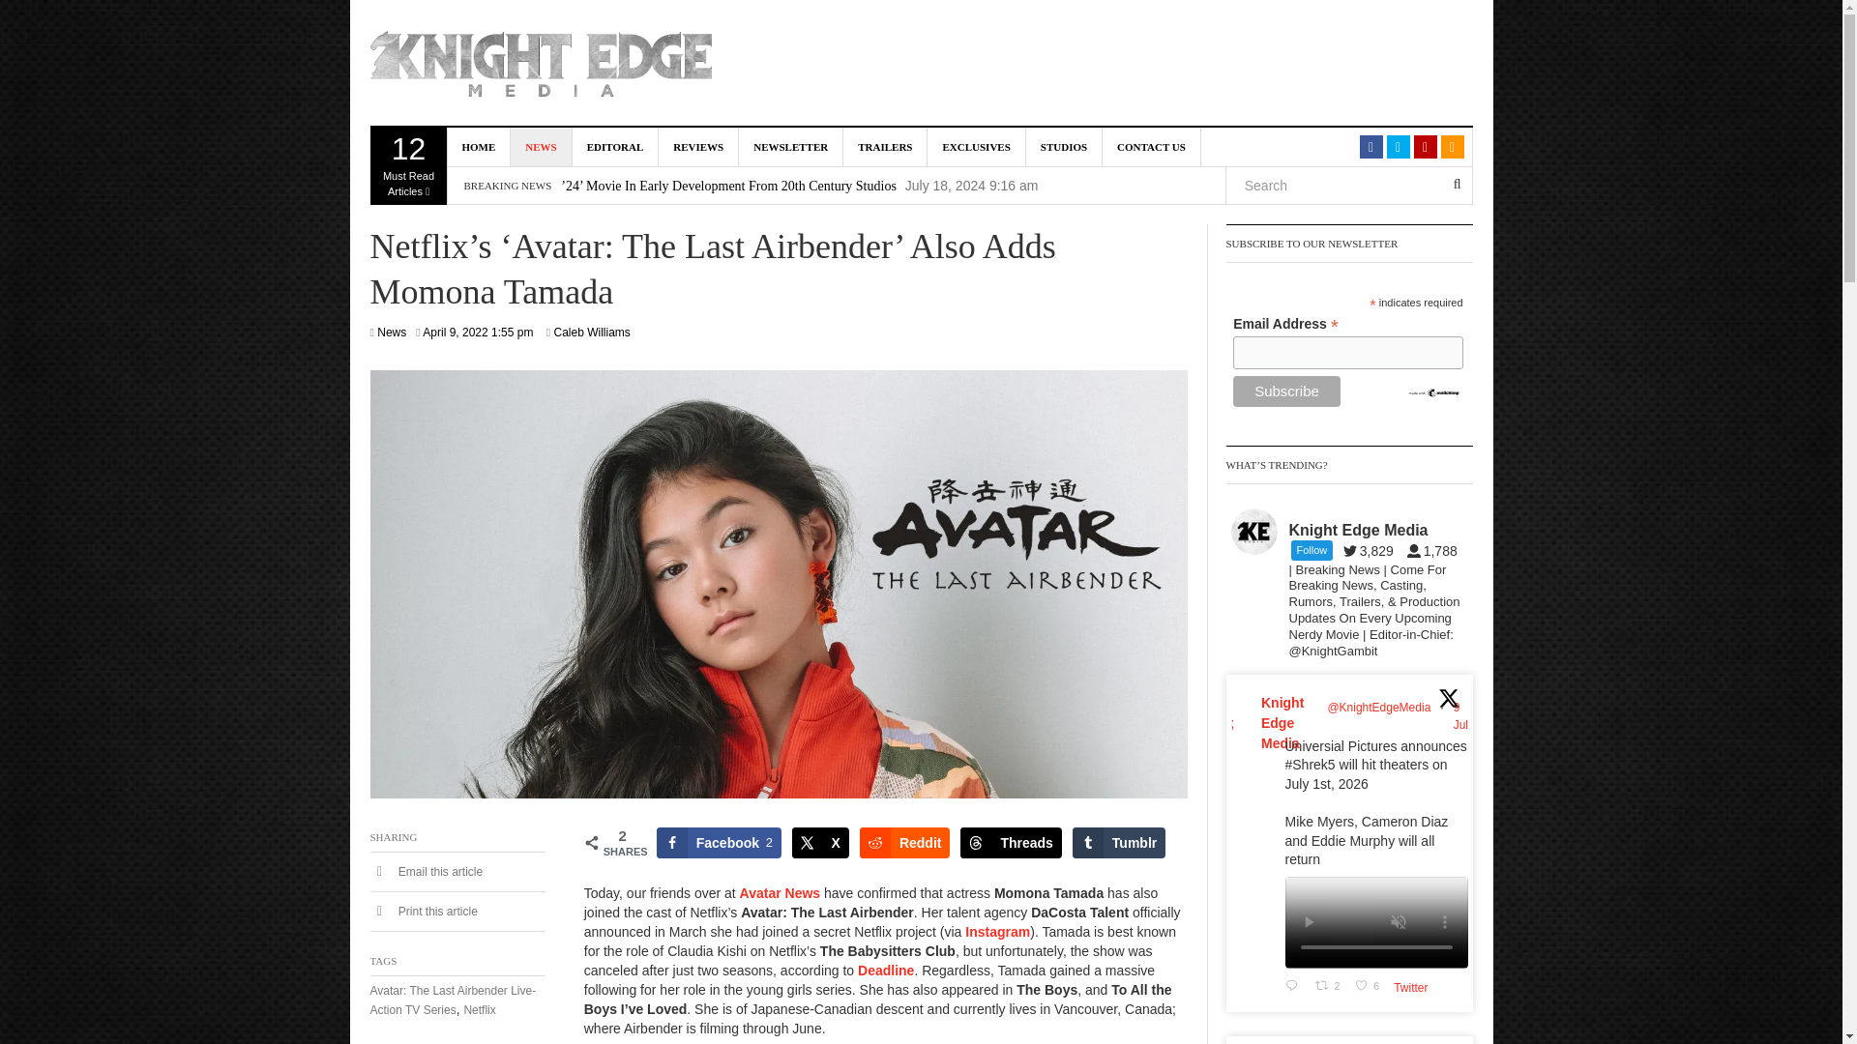 The height and width of the screenshot is (1044, 1857). What do you see at coordinates (1119, 843) in the screenshot?
I see `Share on Tumblr` at bounding box center [1119, 843].